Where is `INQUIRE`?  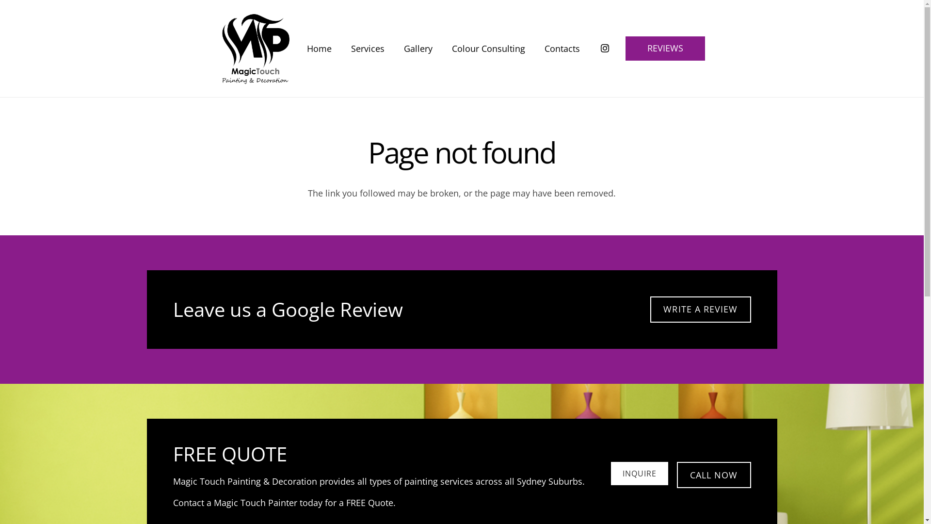 INQUIRE is located at coordinates (640, 474).